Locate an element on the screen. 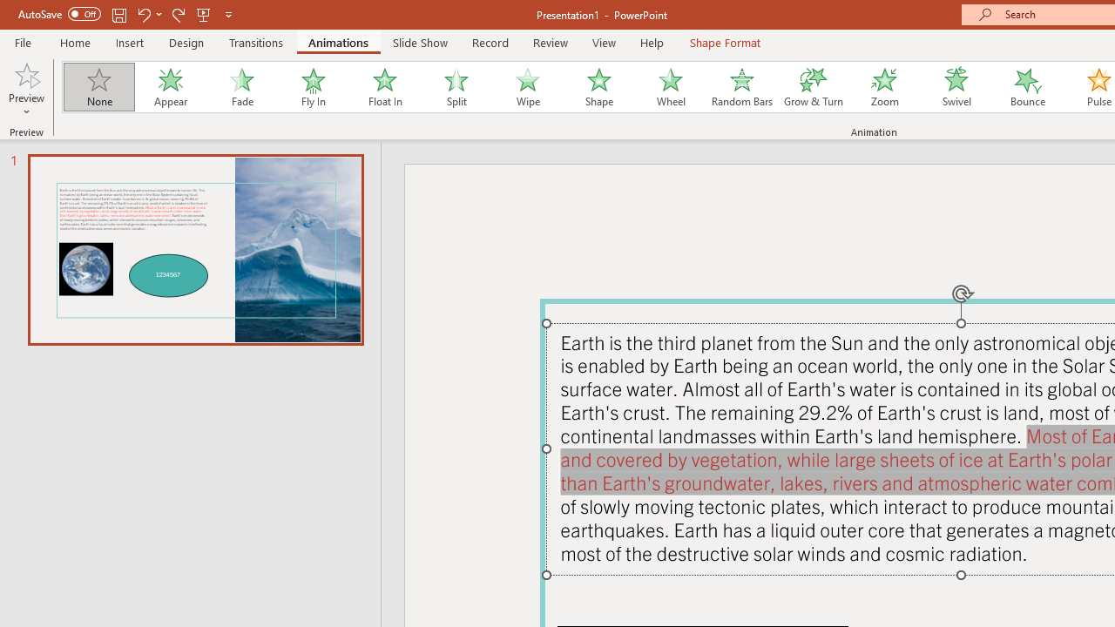  Fade is located at coordinates (241, 87).